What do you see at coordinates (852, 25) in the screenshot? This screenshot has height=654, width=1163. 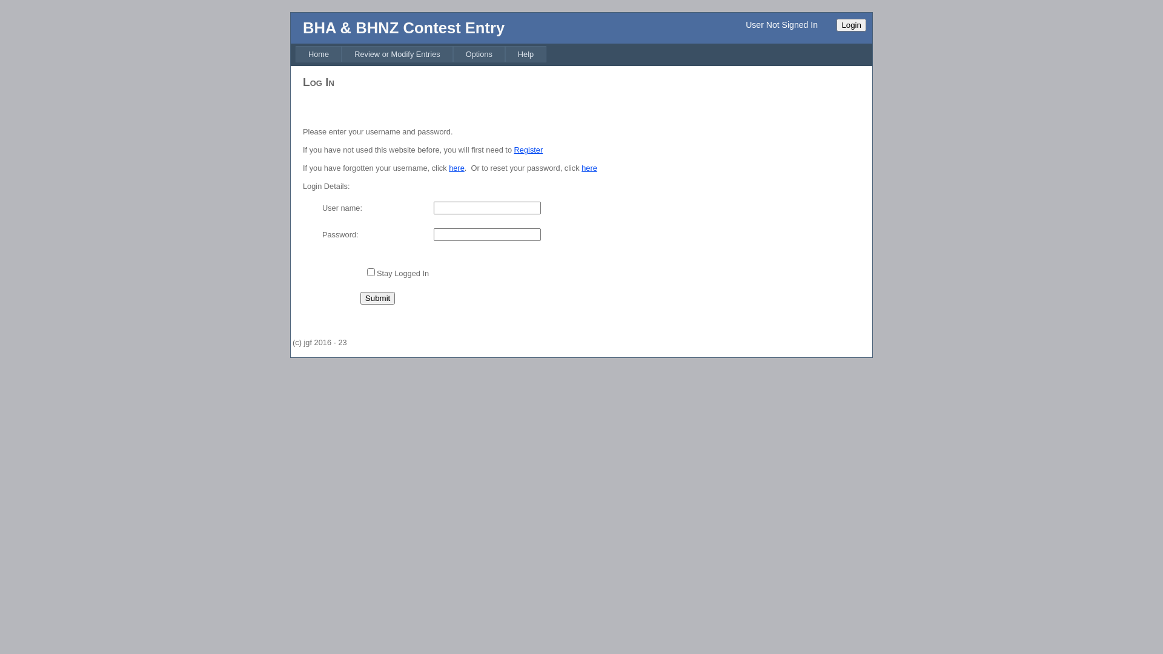 I see `Login` at bounding box center [852, 25].